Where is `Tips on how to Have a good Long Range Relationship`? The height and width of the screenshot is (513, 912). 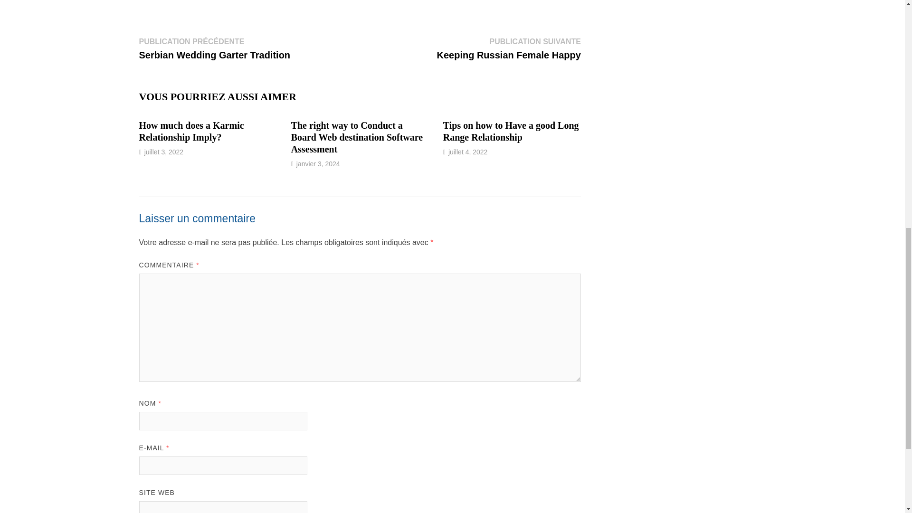 Tips on how to Have a good Long Range Relationship is located at coordinates (511, 131).